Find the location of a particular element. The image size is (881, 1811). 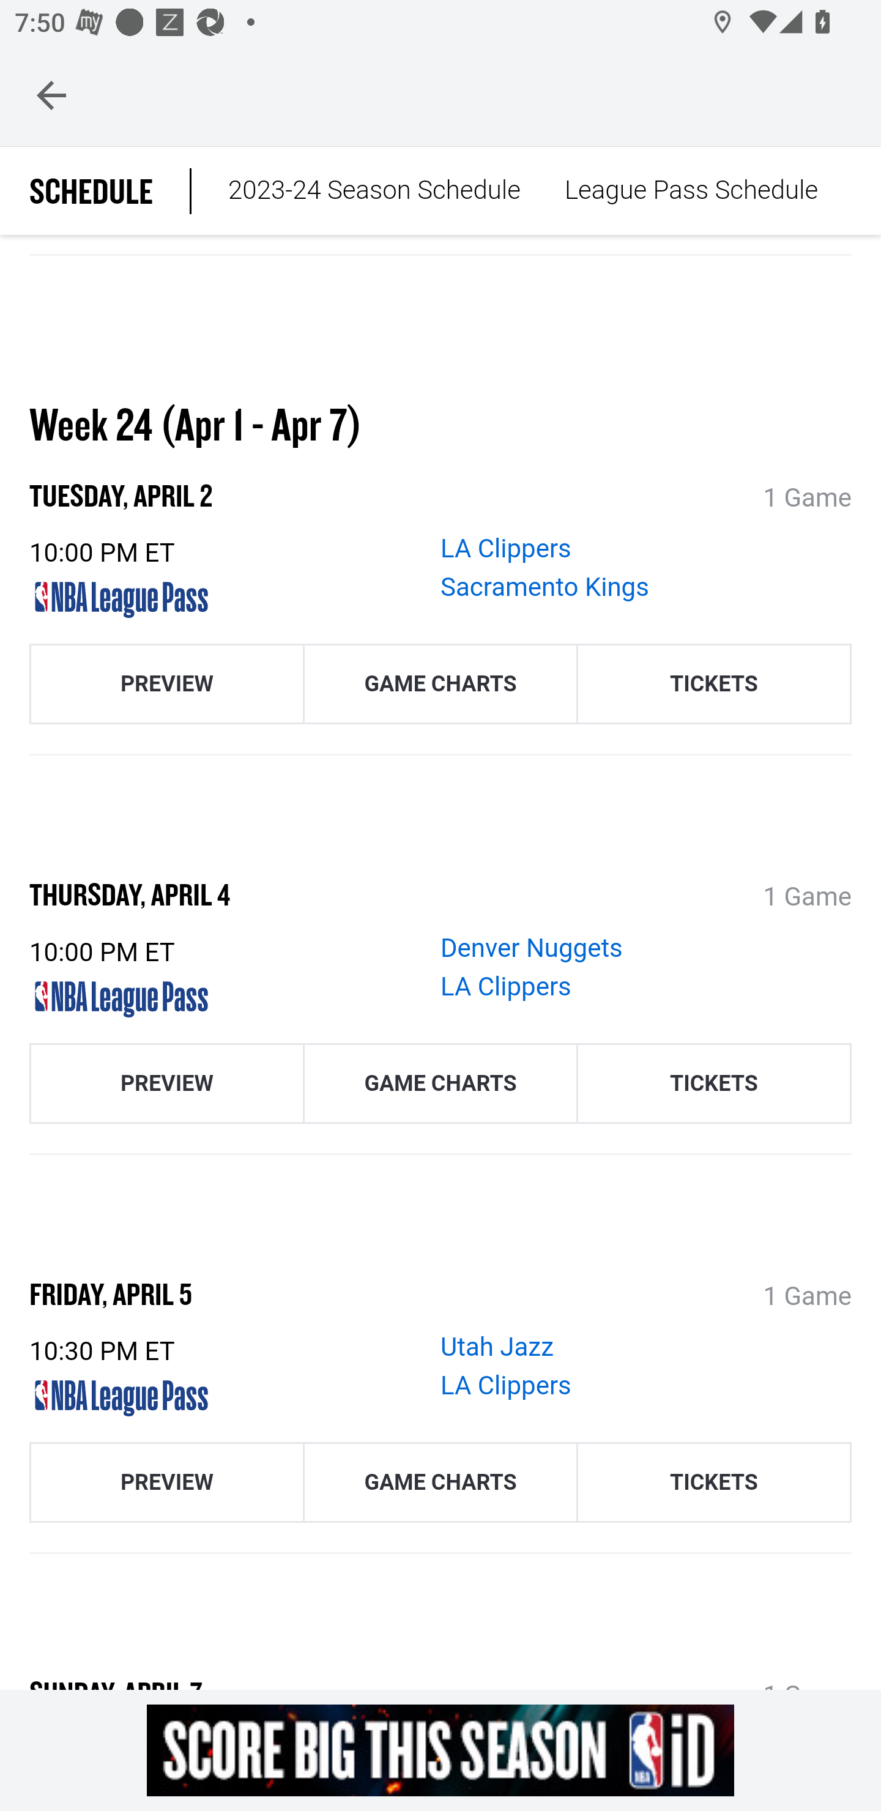

Navigate up is located at coordinates (51, 95).